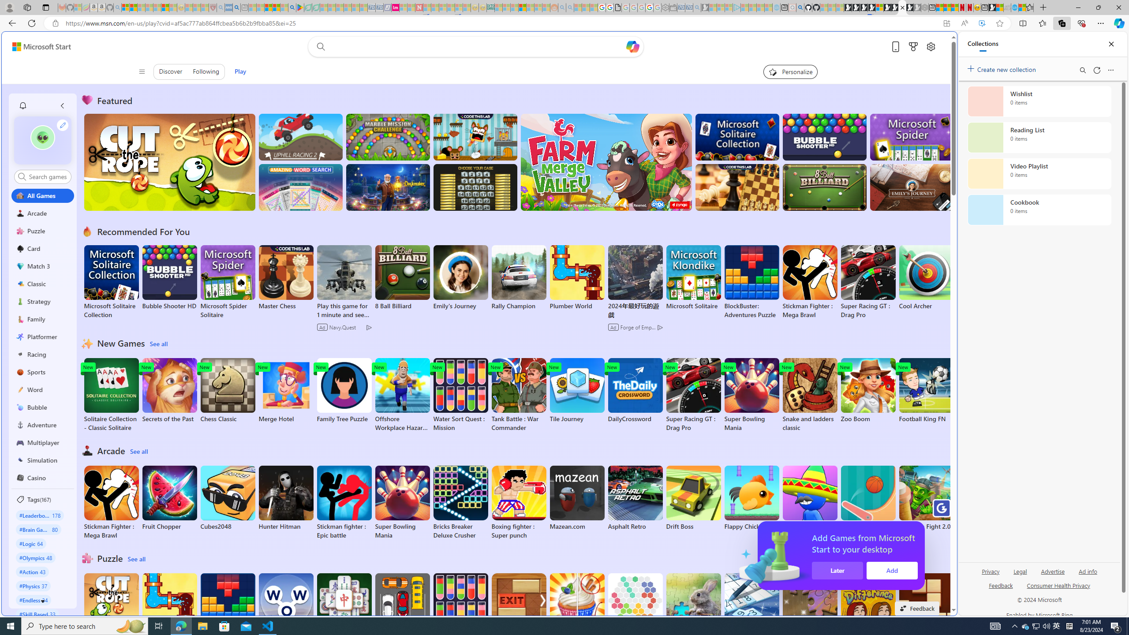 The image size is (1129, 635). Describe the element at coordinates (715, 302) in the screenshot. I see `utah sues federal government - Search` at that location.